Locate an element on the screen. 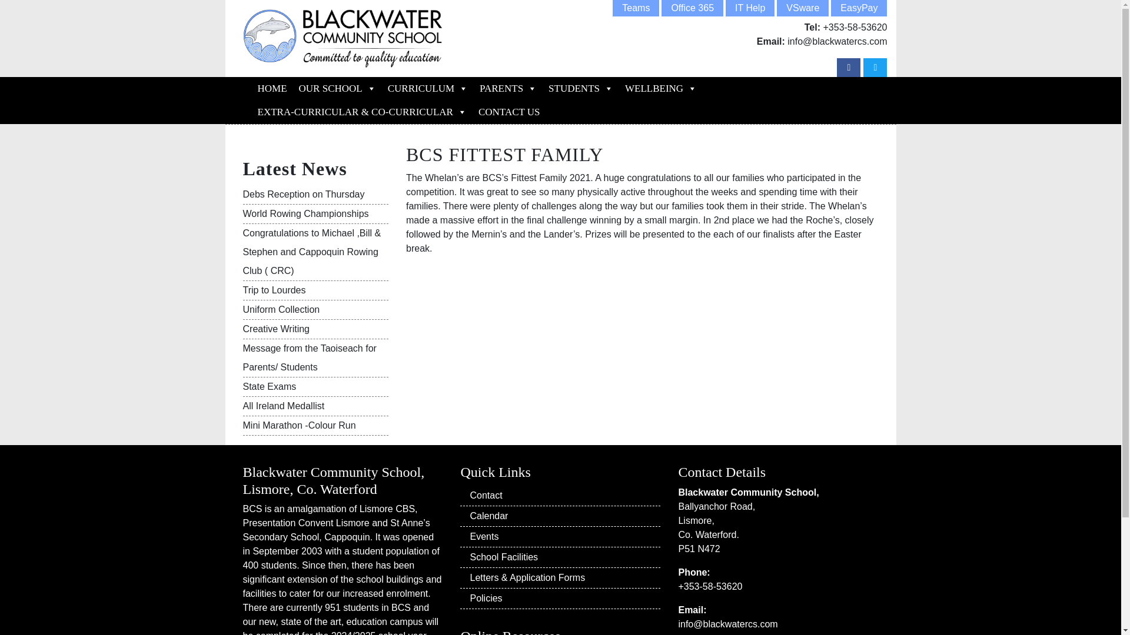  Teams is located at coordinates (636, 8).